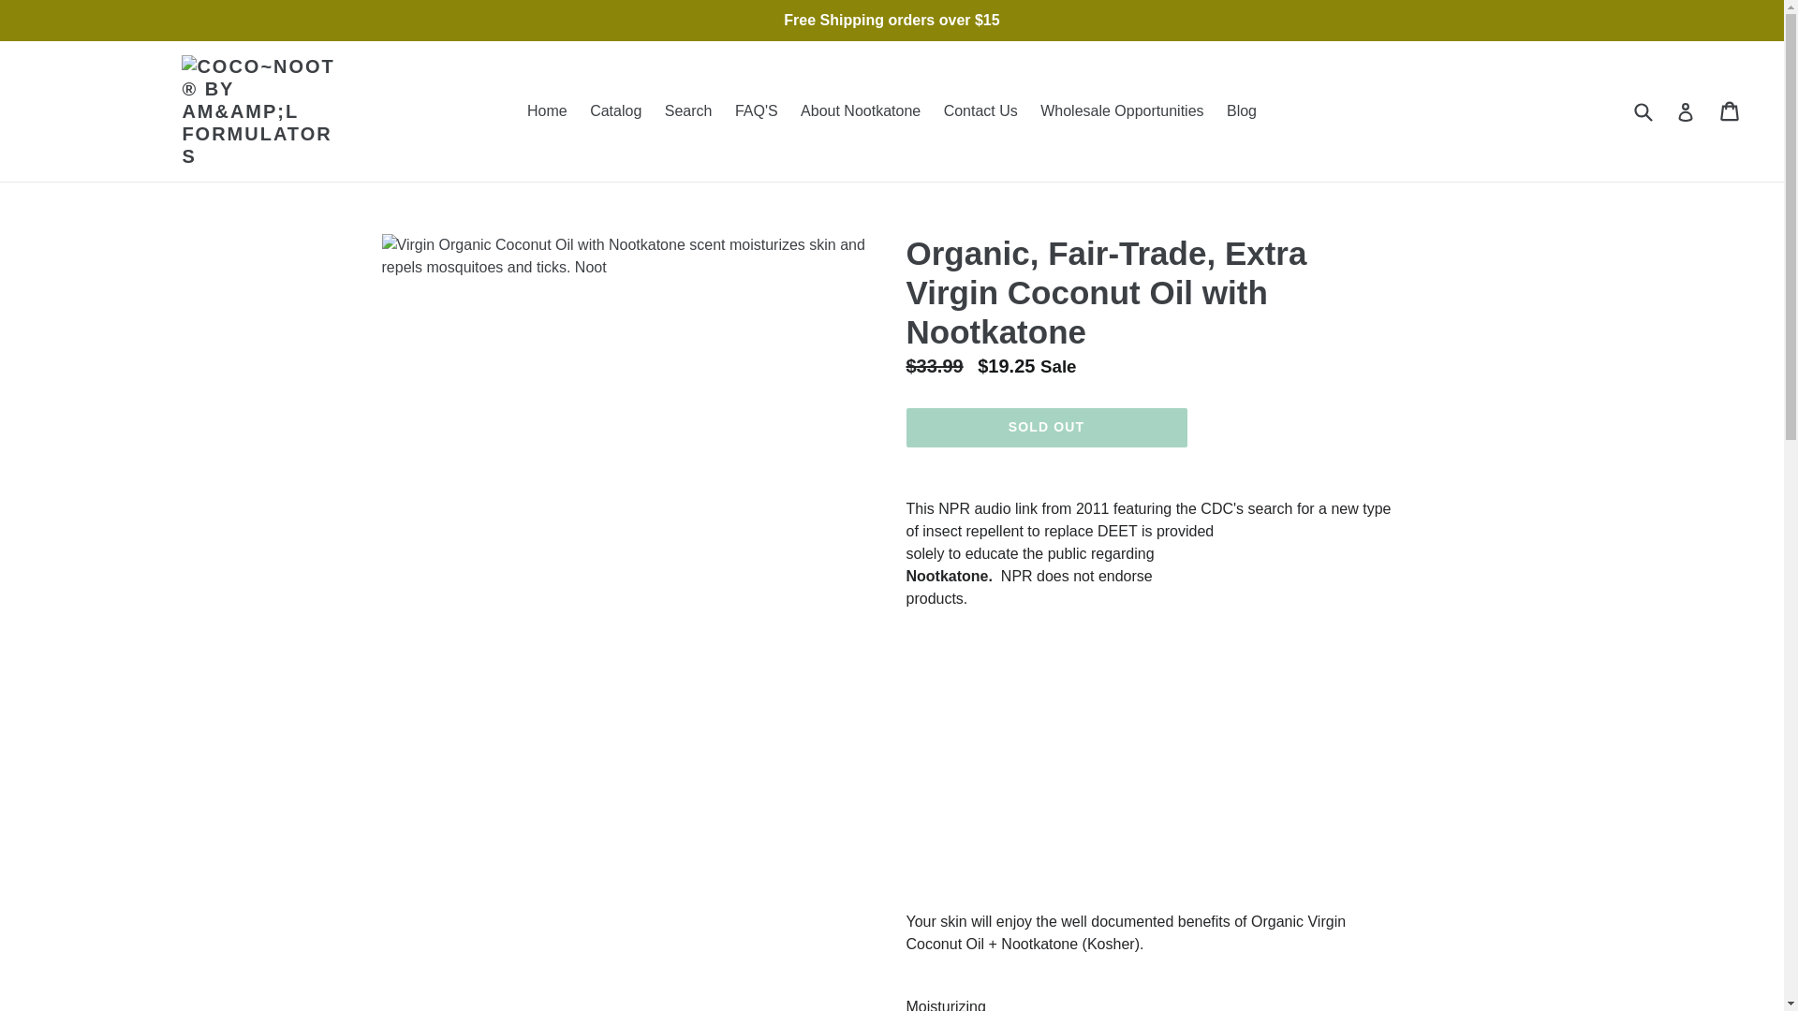 This screenshot has width=1798, height=1011. What do you see at coordinates (860, 110) in the screenshot?
I see `About Nootkatone` at bounding box center [860, 110].